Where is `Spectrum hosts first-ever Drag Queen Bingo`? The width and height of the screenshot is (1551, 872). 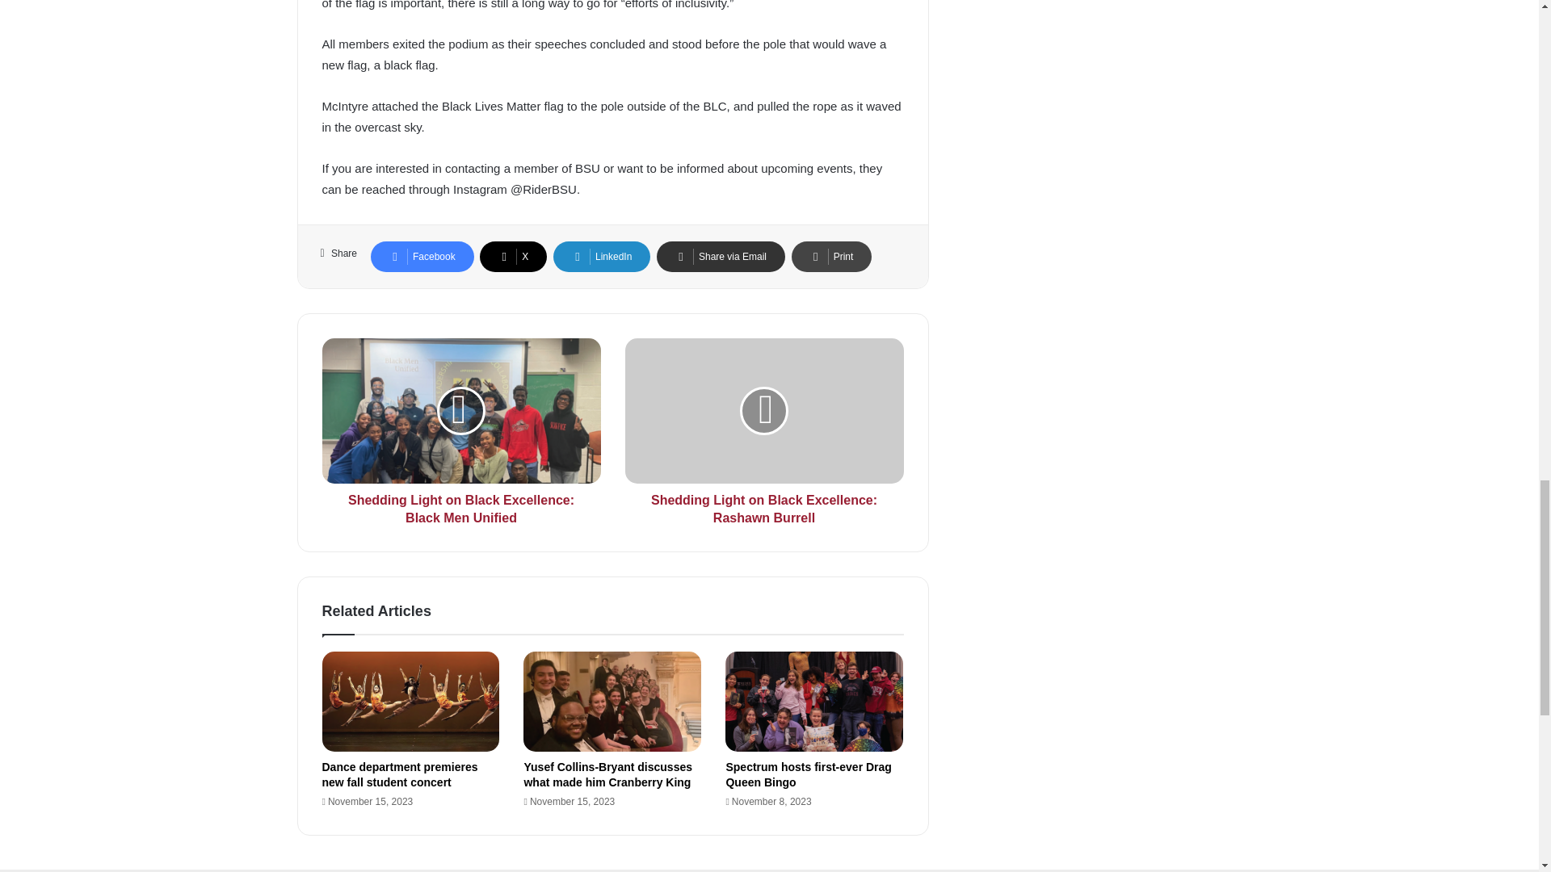
Spectrum hosts first-ever Drag Queen Bingo is located at coordinates (808, 774).